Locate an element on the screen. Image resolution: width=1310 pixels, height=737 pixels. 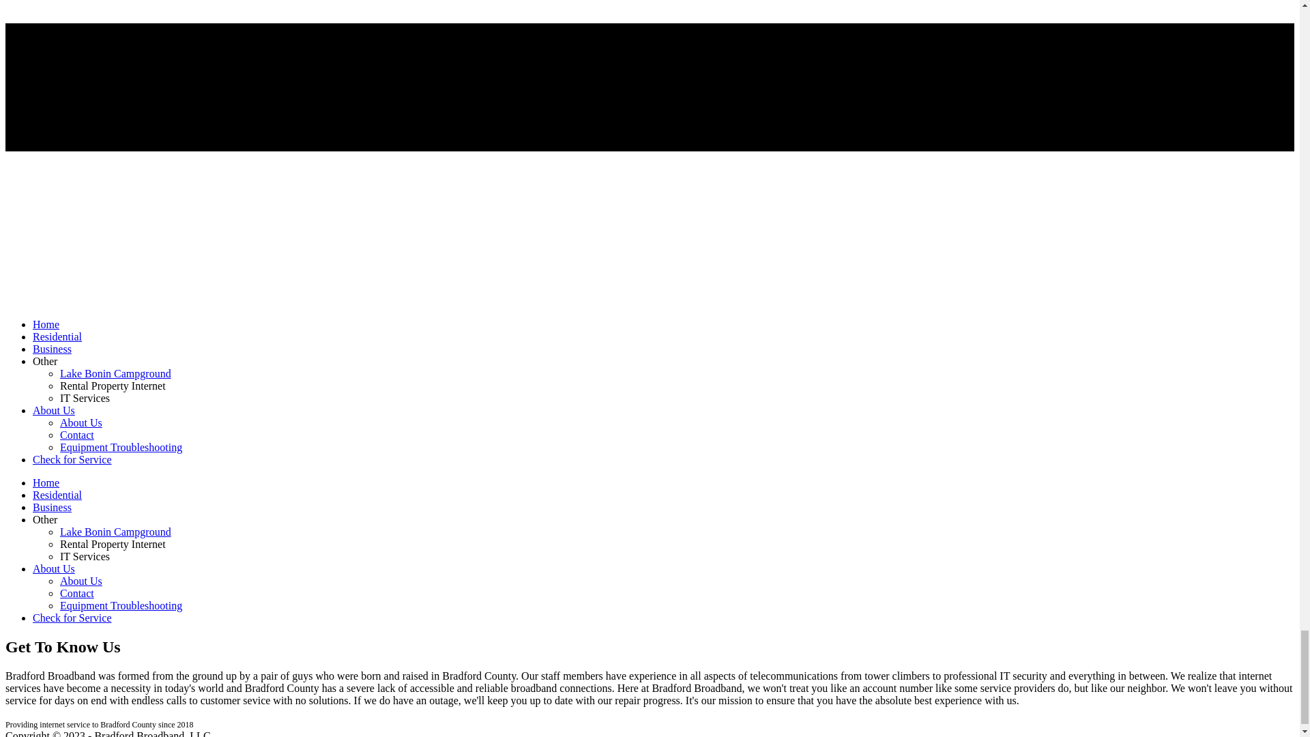
IT Services is located at coordinates (85, 397).